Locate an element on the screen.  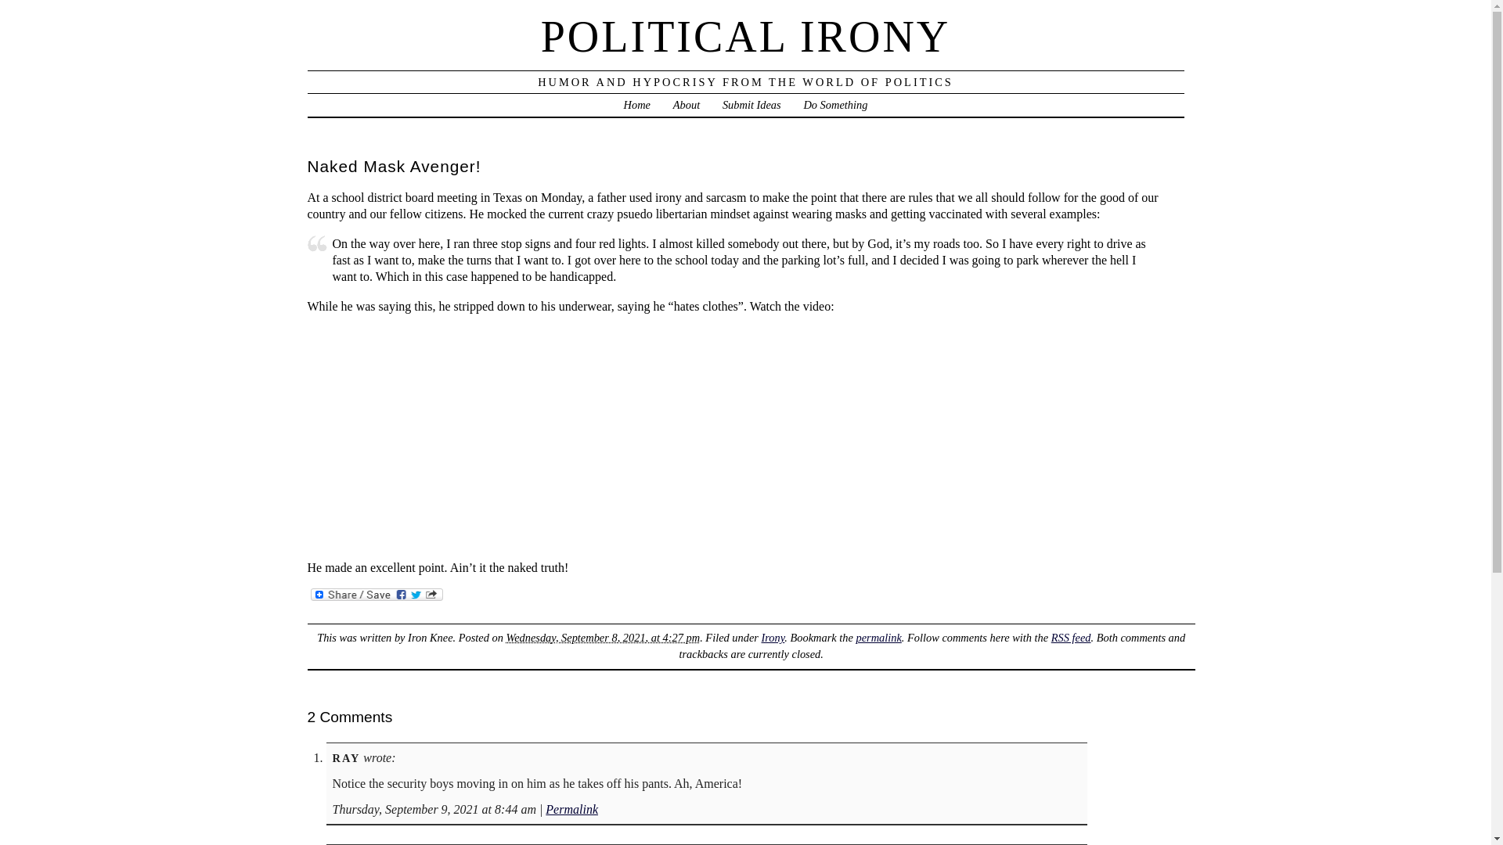
Submit Ideas is located at coordinates (751, 105).